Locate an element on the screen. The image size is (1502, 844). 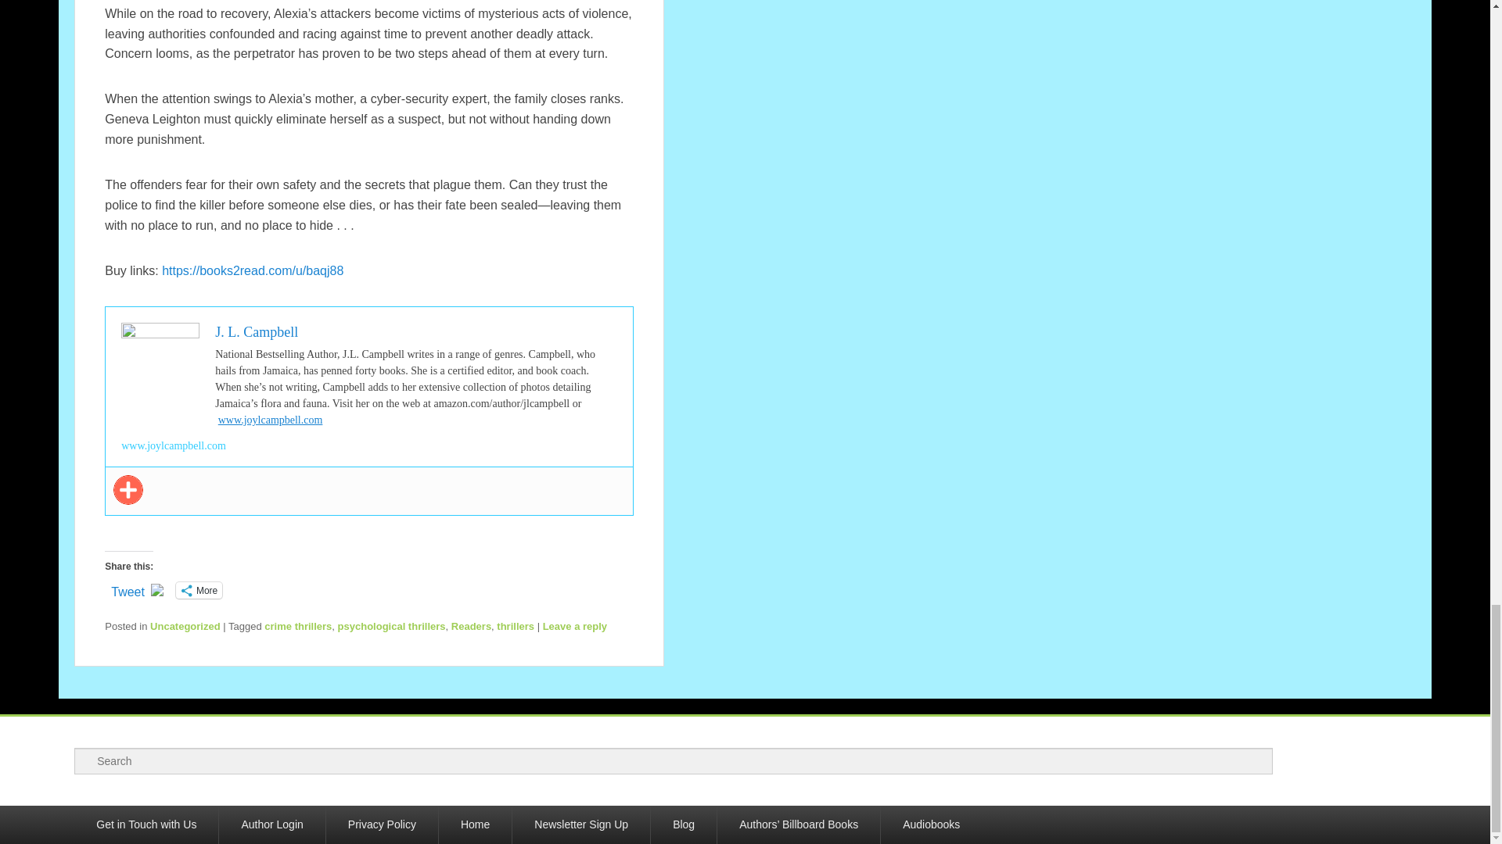
Leave a reply is located at coordinates (574, 625).